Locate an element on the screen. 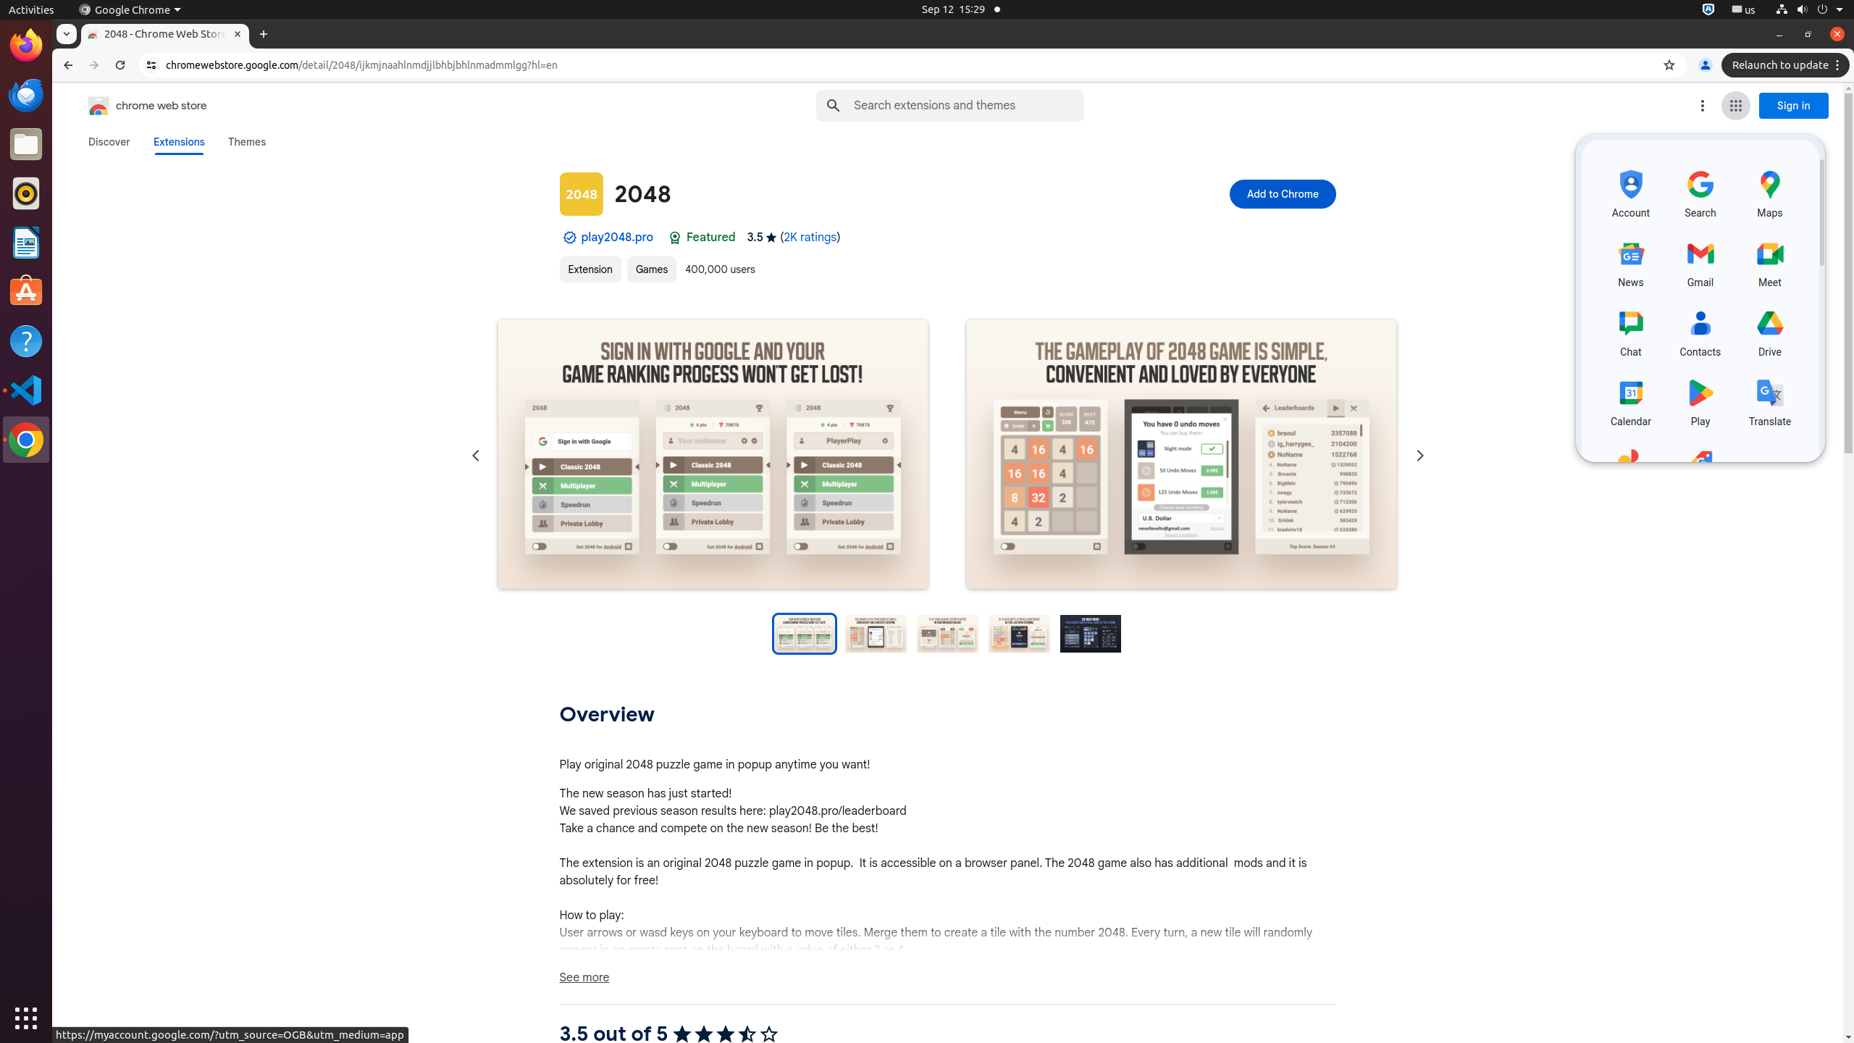 The image size is (1854, 1043). Next slide is located at coordinates (1419, 456).